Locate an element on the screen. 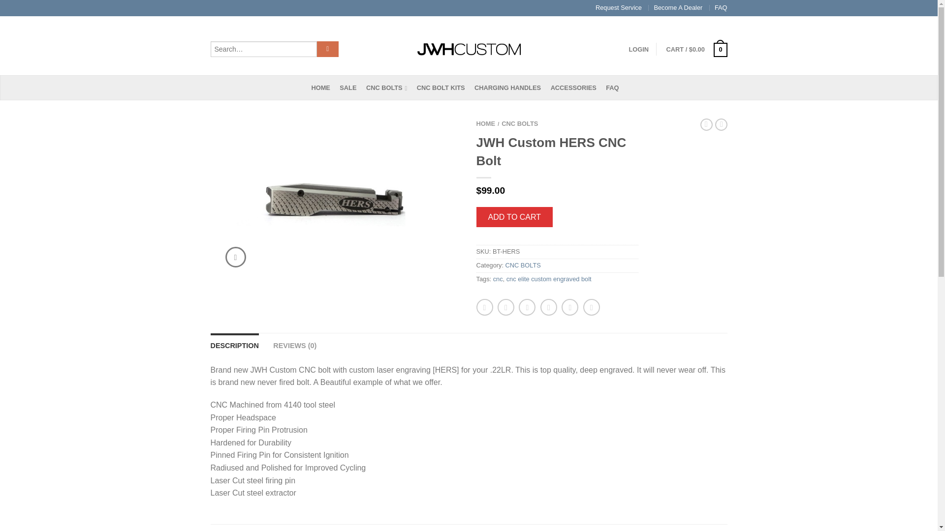  SALE is located at coordinates (351, 88).